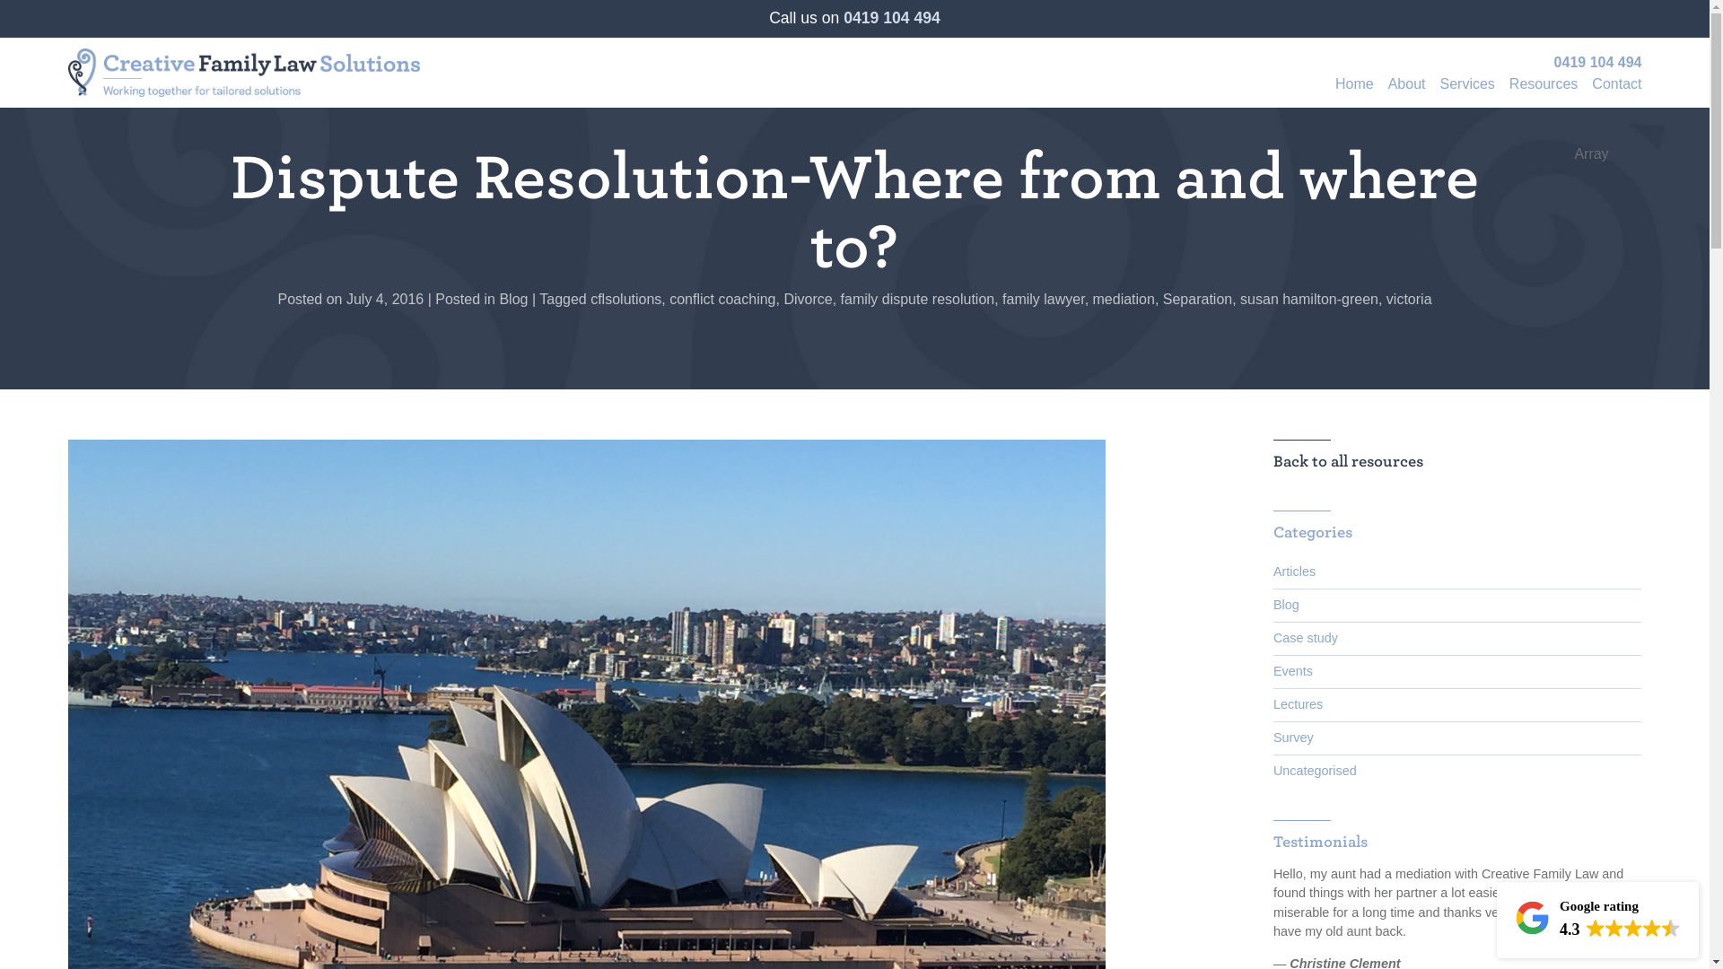 Image resolution: width=1723 pixels, height=969 pixels. Describe the element at coordinates (1457, 671) in the screenshot. I see `Events` at that location.